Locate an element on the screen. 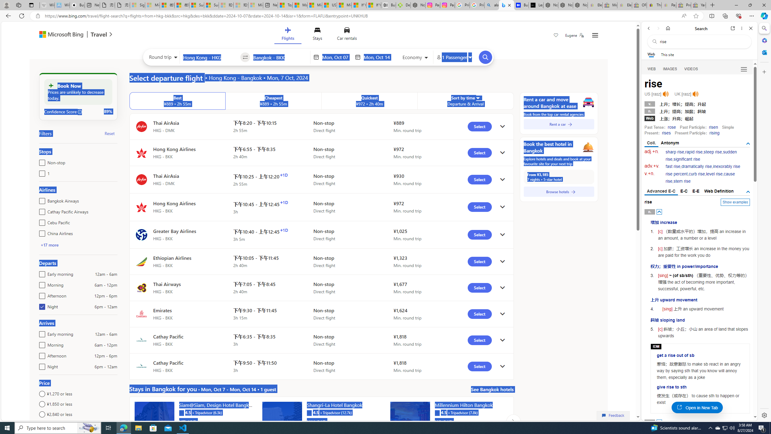  Threats and offensive language policy | eBay is located at coordinates (654, 5).